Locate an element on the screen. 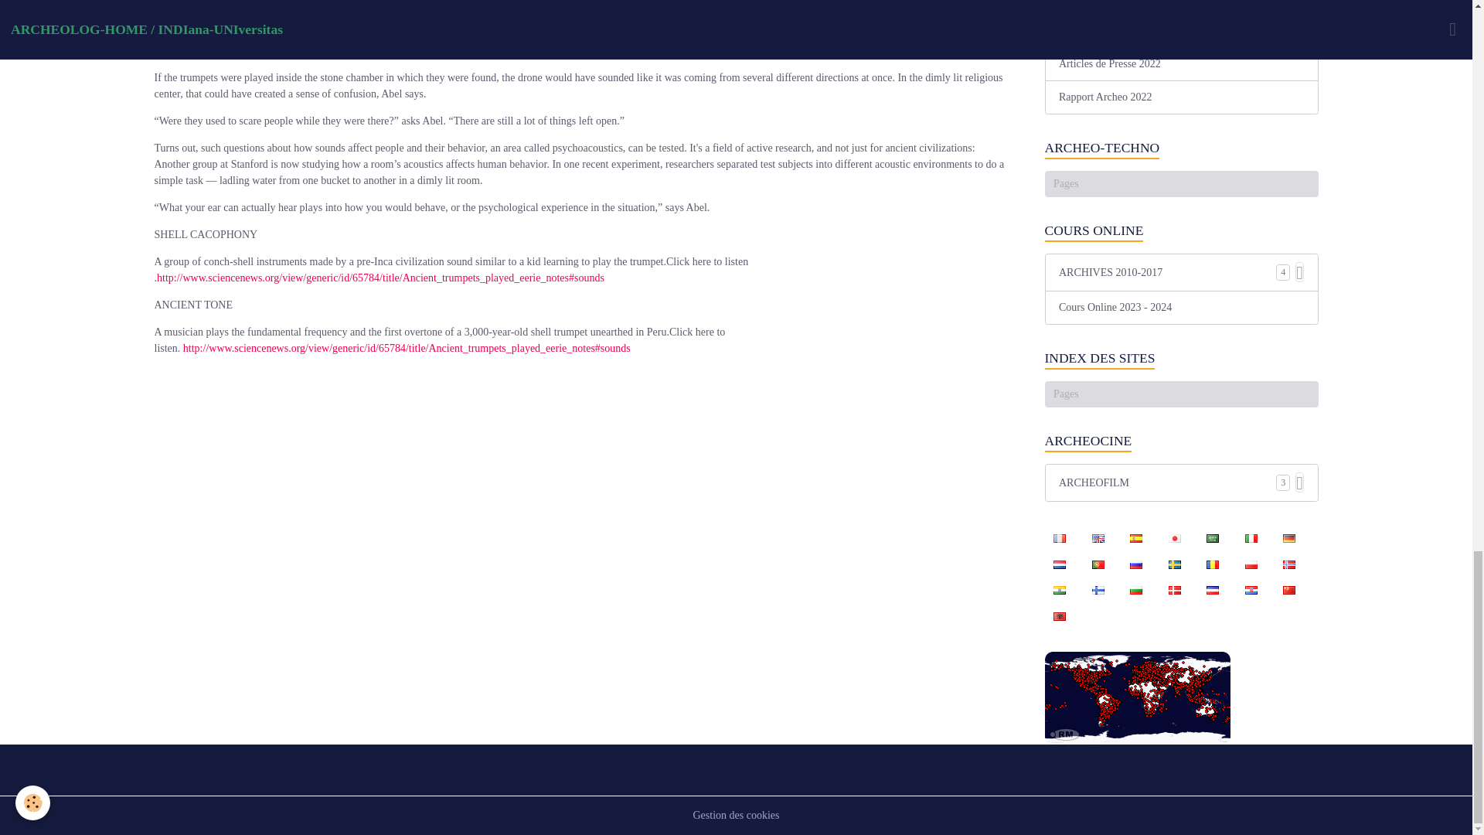  Russian is located at coordinates (1135, 563).